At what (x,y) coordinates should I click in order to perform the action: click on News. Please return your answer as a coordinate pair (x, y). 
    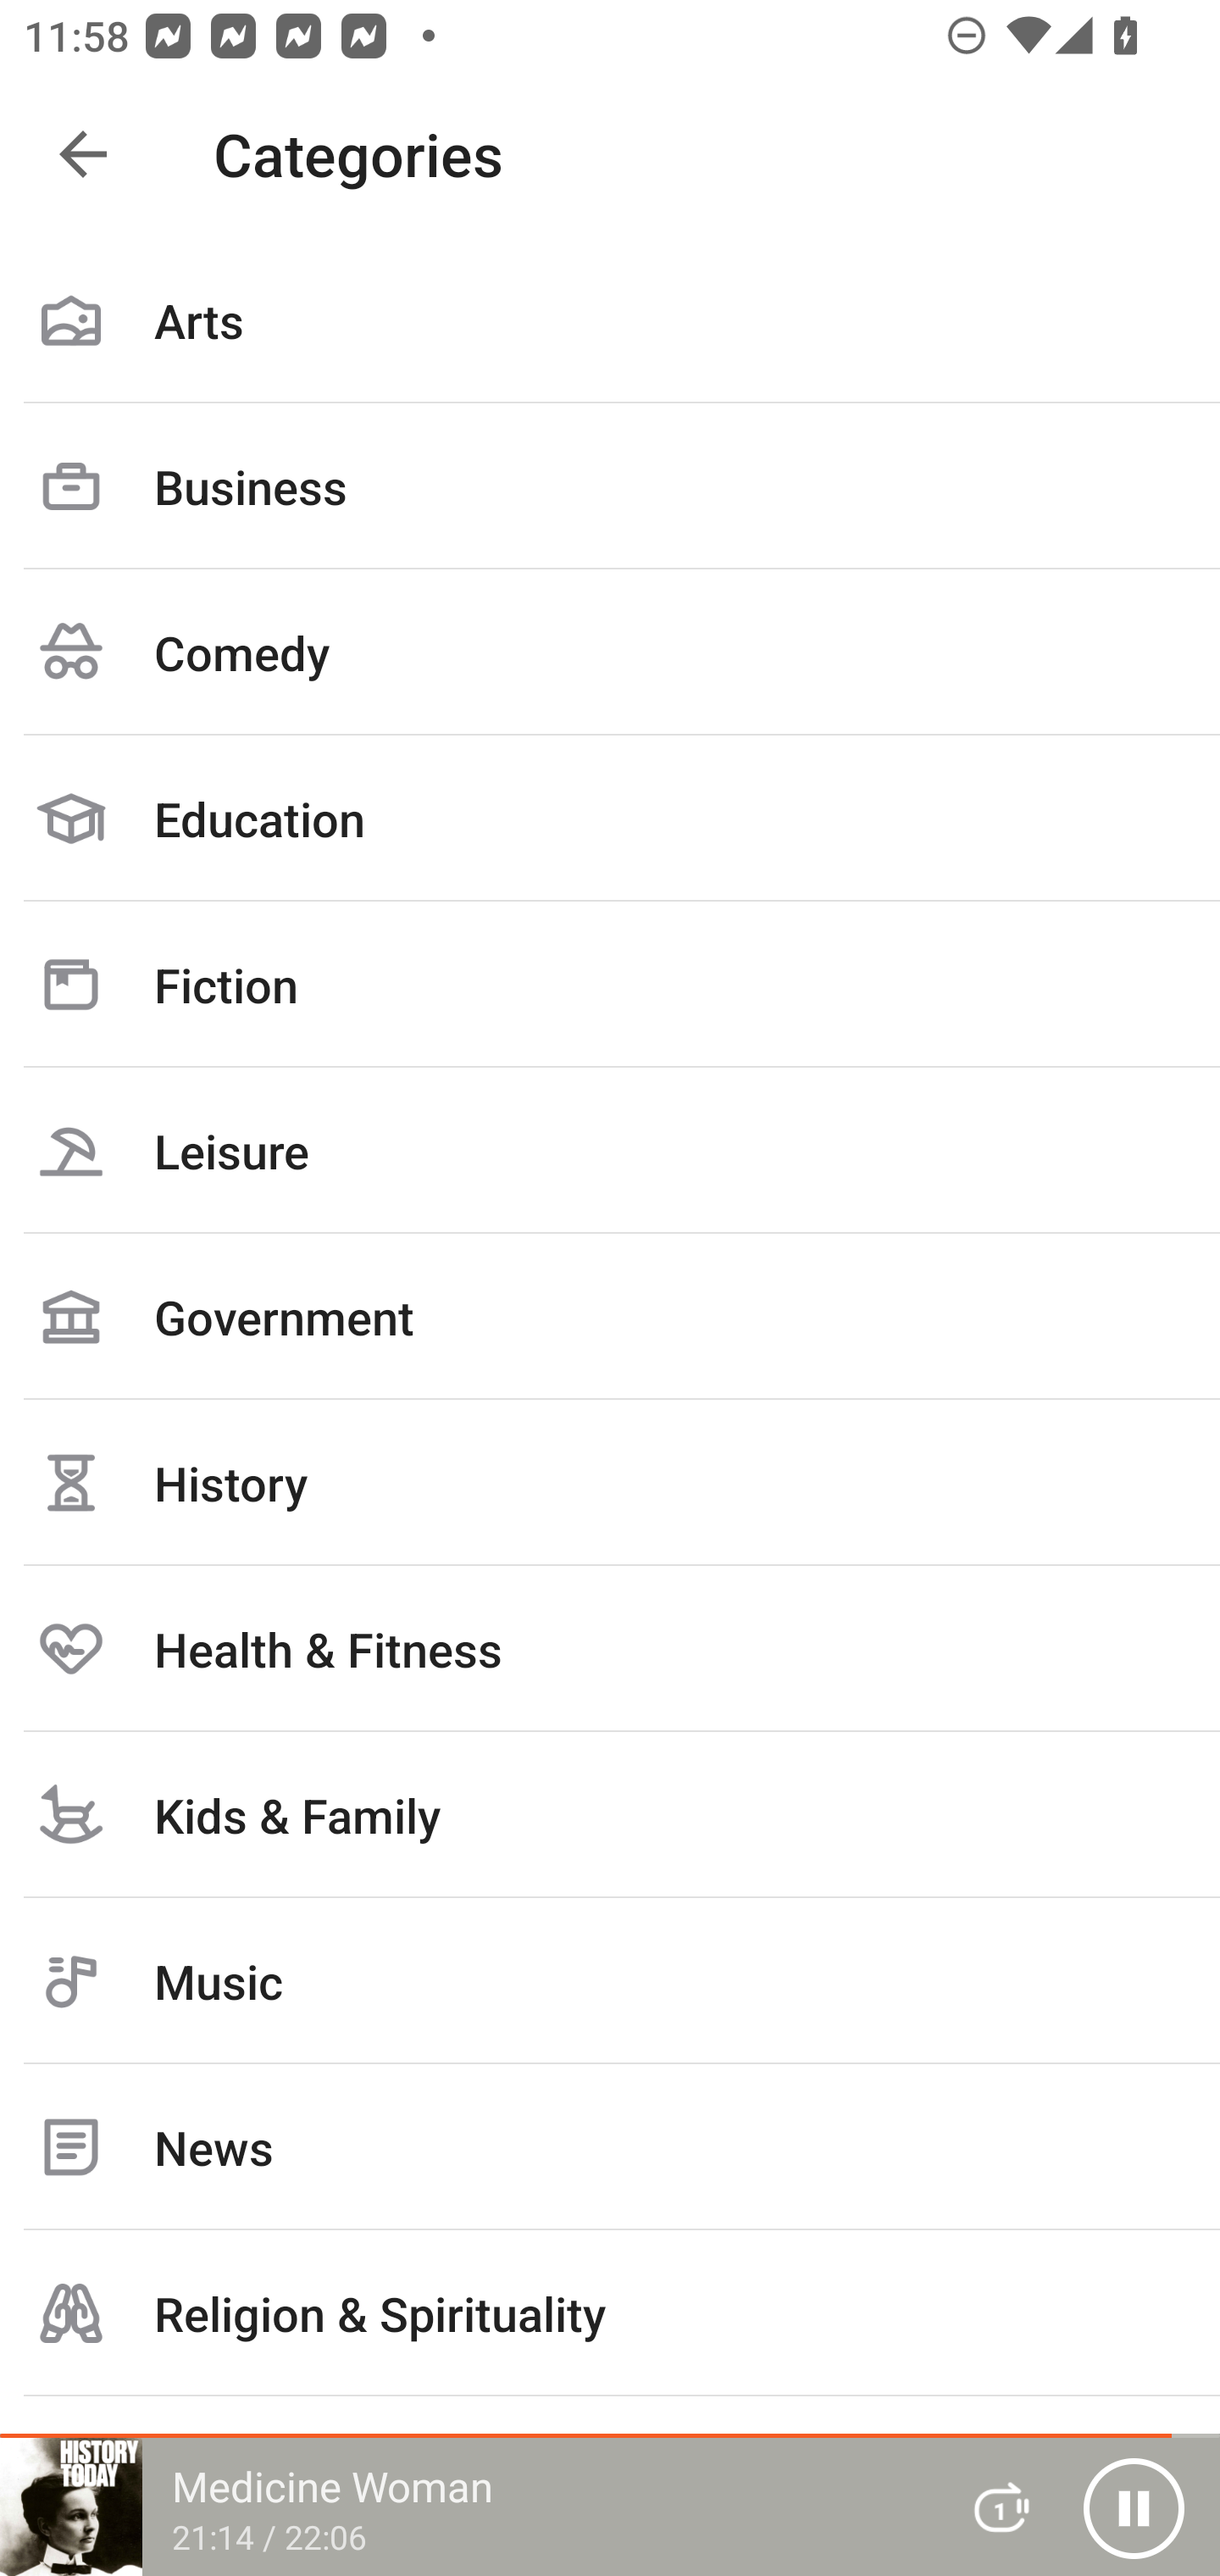
    Looking at the image, I should click on (610, 2147).